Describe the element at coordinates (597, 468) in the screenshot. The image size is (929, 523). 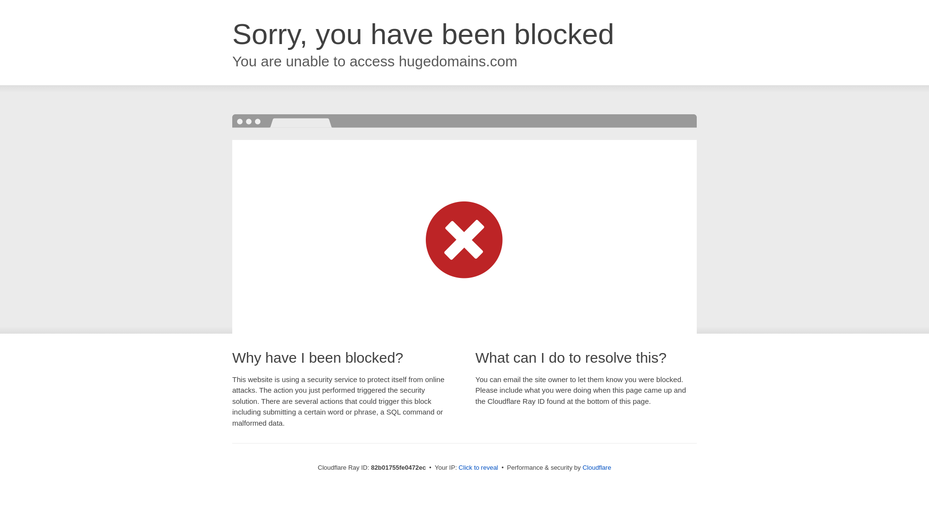
I see `Cloudflare` at that location.